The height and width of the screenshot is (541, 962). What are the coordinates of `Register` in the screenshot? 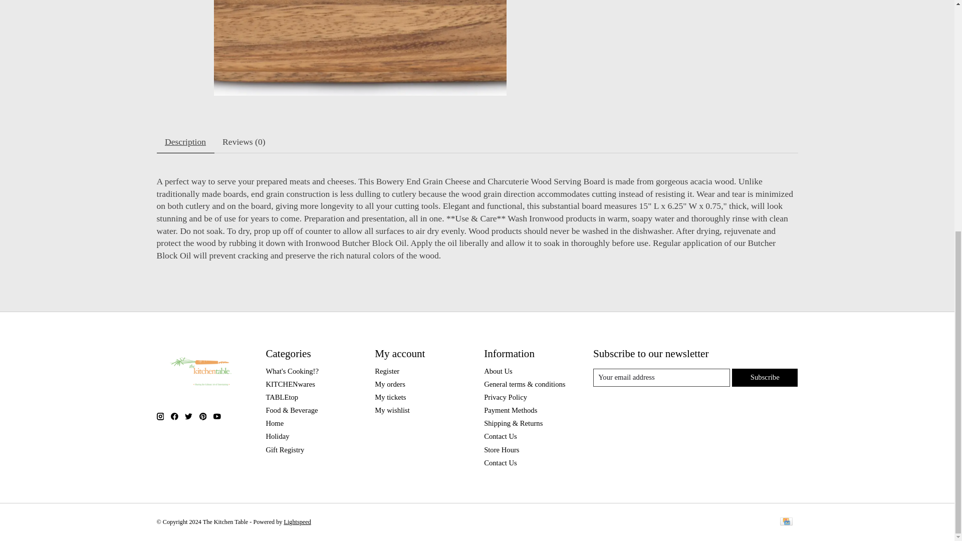 It's located at (387, 371).